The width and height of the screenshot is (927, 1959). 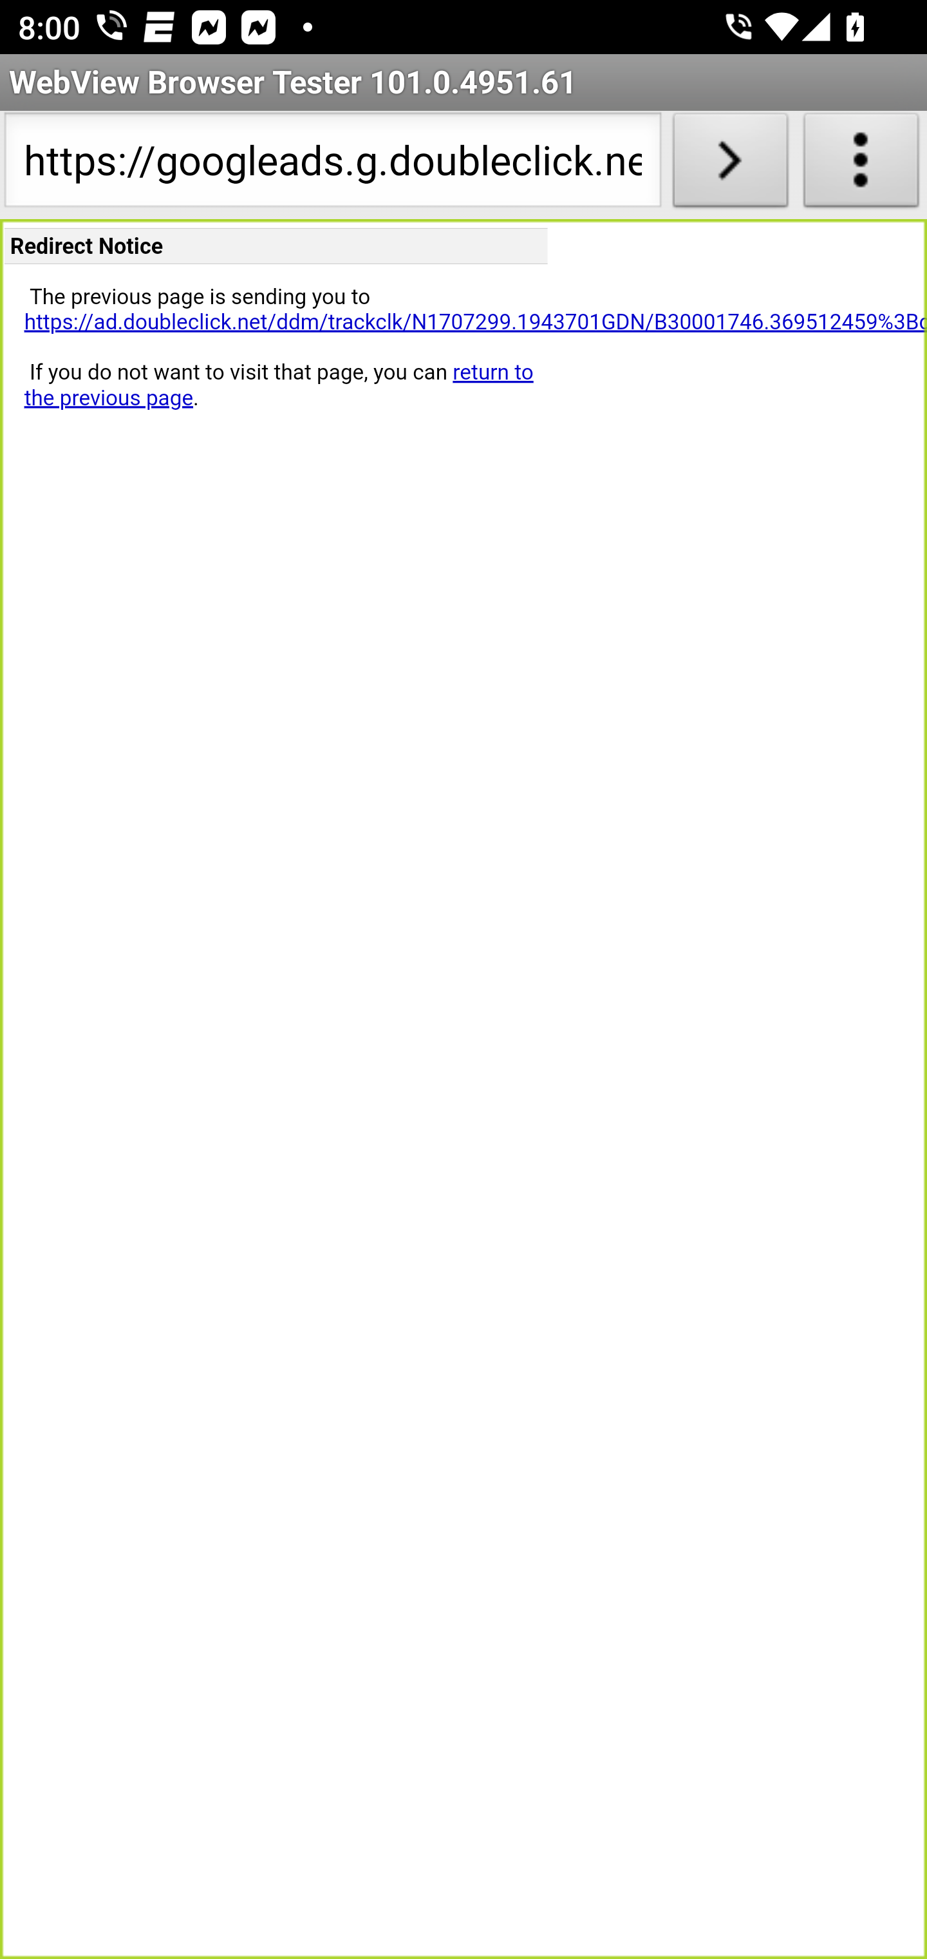 What do you see at coordinates (730, 165) in the screenshot?
I see `Load URL` at bounding box center [730, 165].